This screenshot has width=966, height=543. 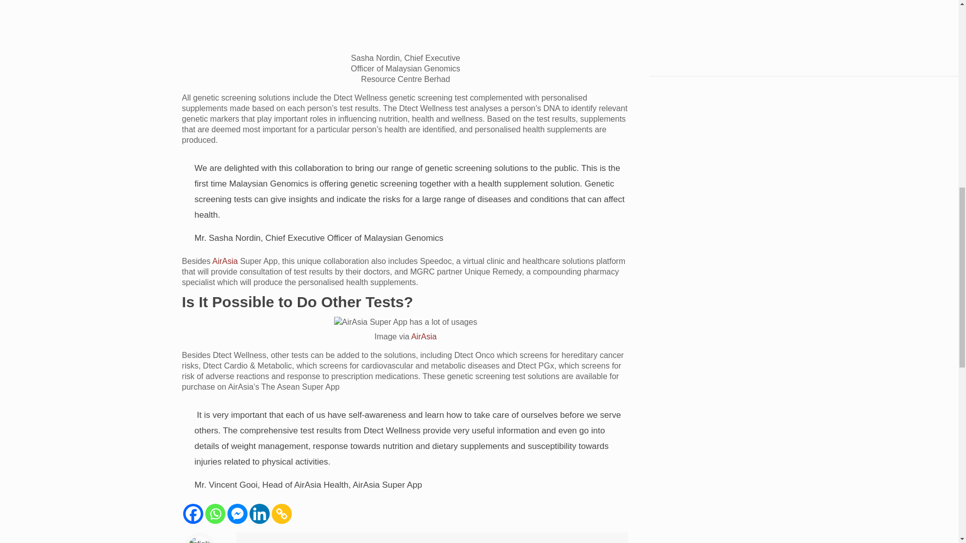 I want to click on YouTube video player, so click(x=712, y=25).